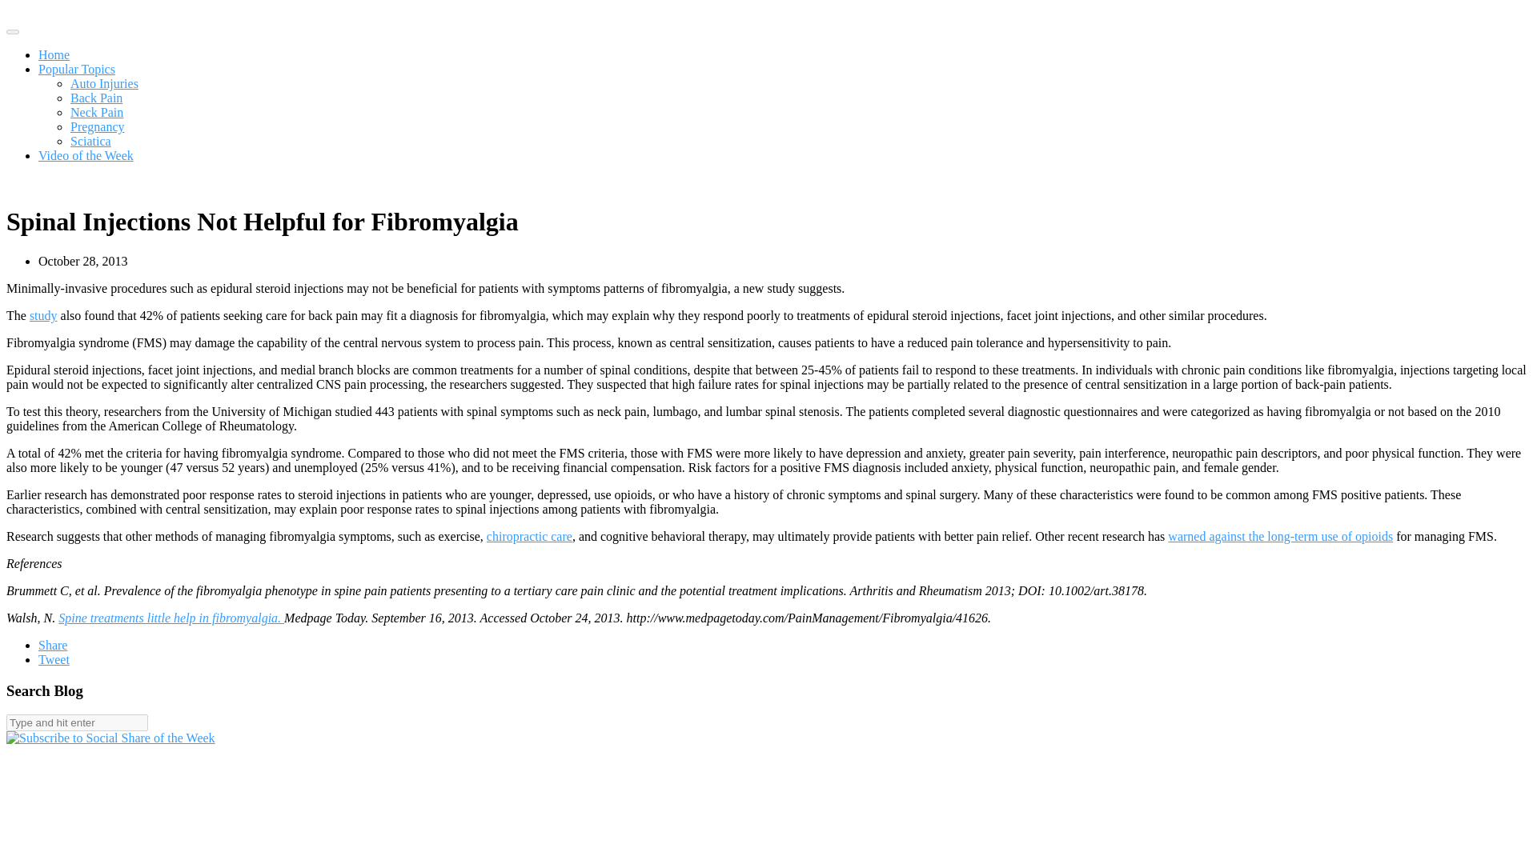 This screenshot has height=864, width=1537. Describe the element at coordinates (1280, 536) in the screenshot. I see `warned against the long-term use of opioids` at that location.